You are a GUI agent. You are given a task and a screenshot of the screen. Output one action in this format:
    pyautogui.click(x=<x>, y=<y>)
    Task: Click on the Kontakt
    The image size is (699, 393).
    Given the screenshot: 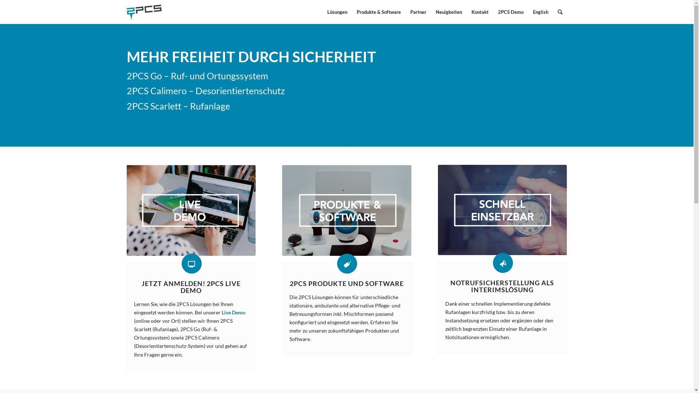 What is the action you would take?
    pyautogui.click(x=480, y=12)
    